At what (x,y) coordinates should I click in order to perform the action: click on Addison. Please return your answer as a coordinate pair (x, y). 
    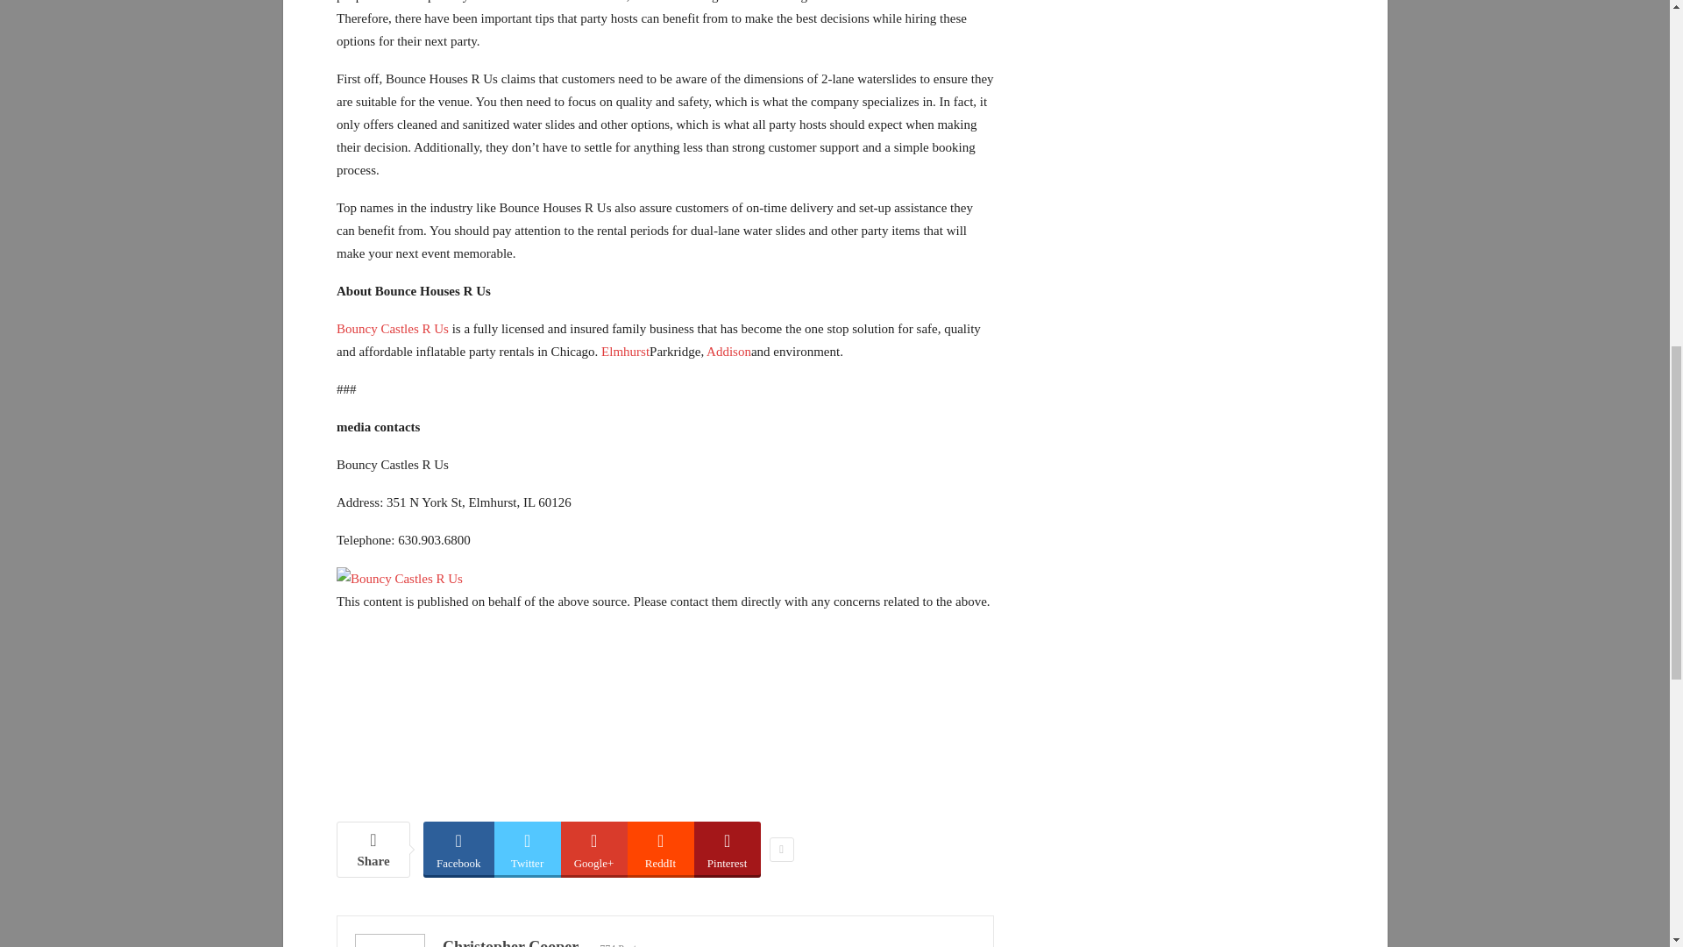
    Looking at the image, I should click on (728, 352).